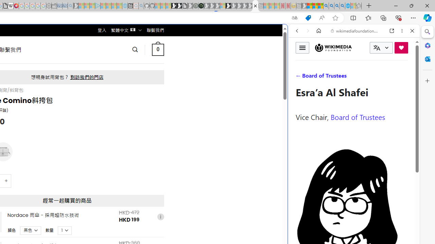 The height and width of the screenshot is (244, 435). I want to click on +, so click(6, 180).